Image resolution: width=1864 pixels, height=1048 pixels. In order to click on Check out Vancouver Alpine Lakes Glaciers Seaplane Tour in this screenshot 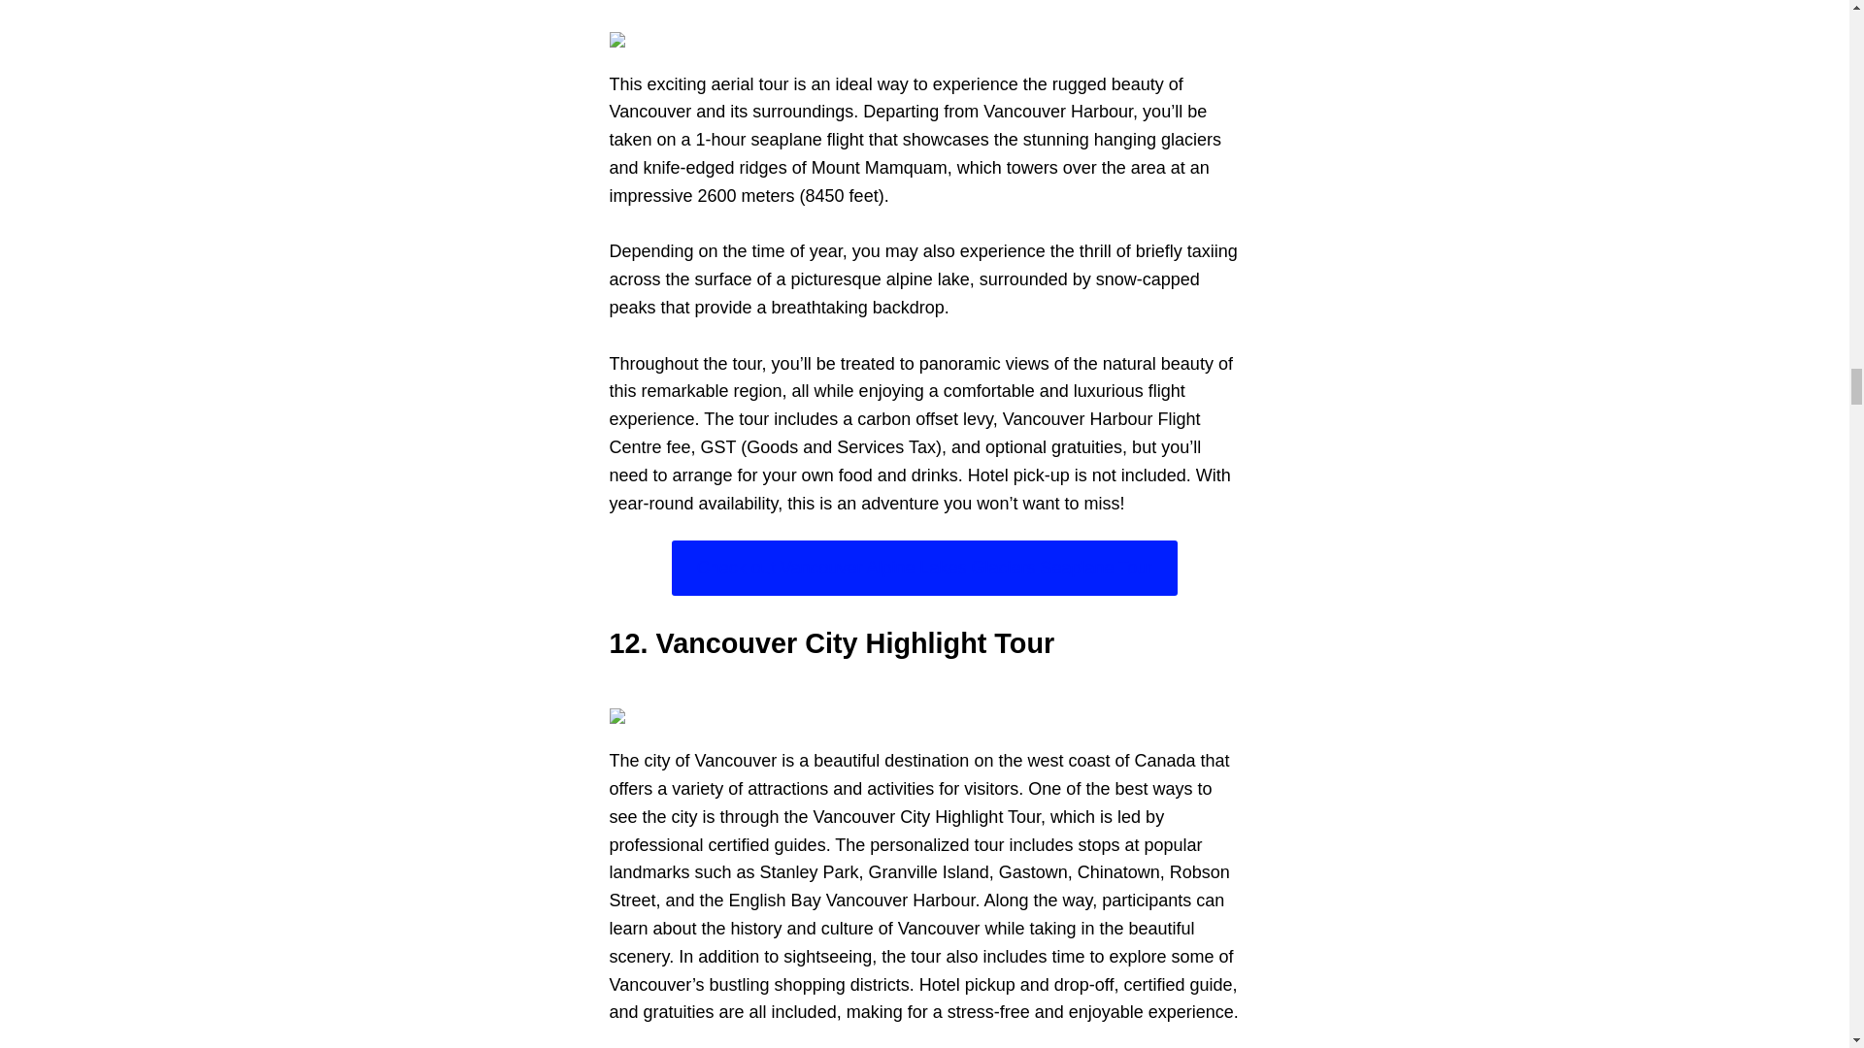, I will do `click(924, 569)`.